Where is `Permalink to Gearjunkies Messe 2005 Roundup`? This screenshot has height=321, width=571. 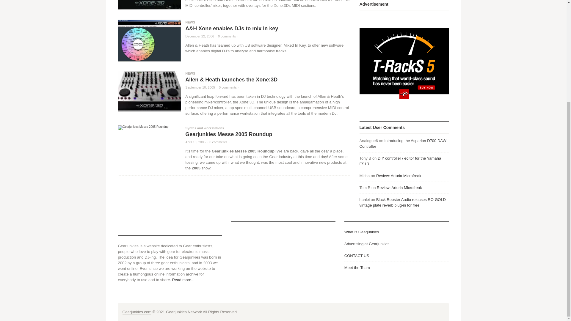
Permalink to Gearjunkies Messe 2005 Roundup is located at coordinates (195, 142).